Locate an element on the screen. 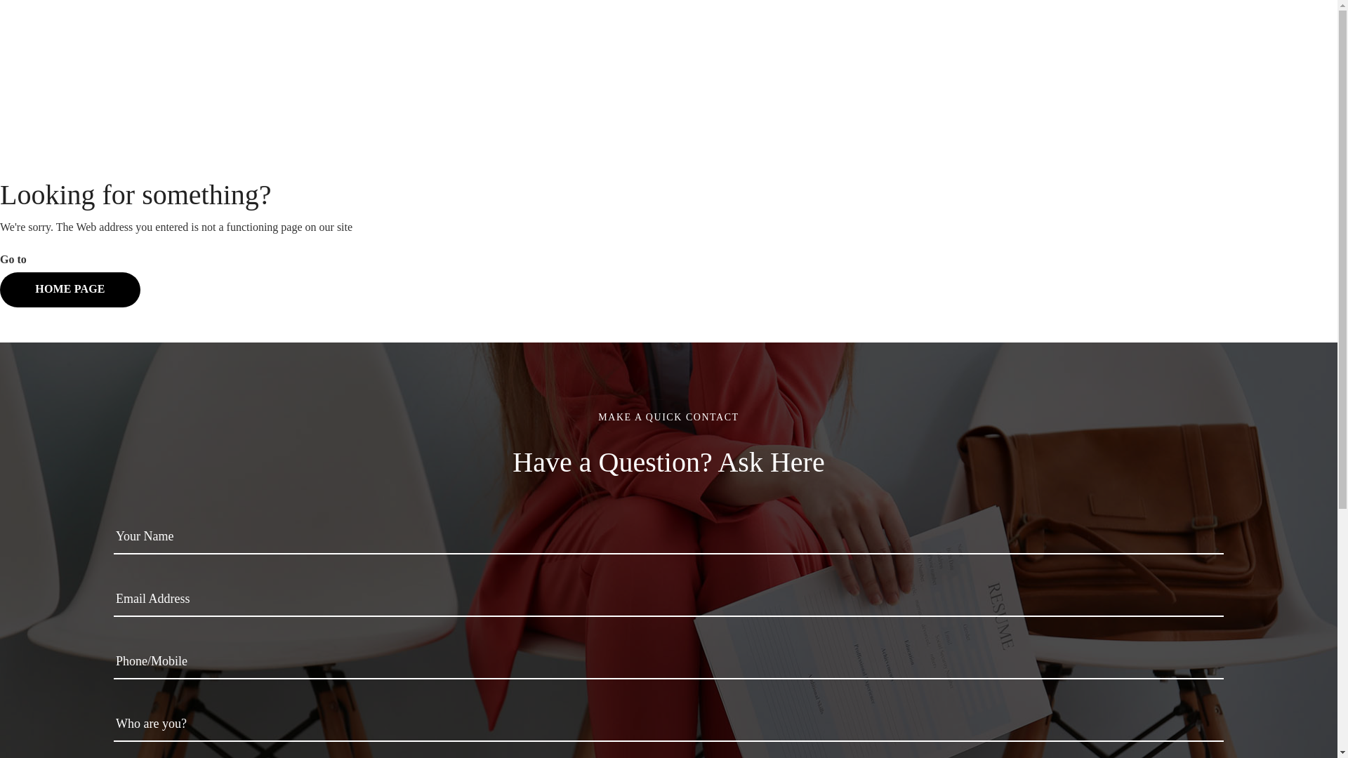  HOME PAGE is located at coordinates (70, 290).